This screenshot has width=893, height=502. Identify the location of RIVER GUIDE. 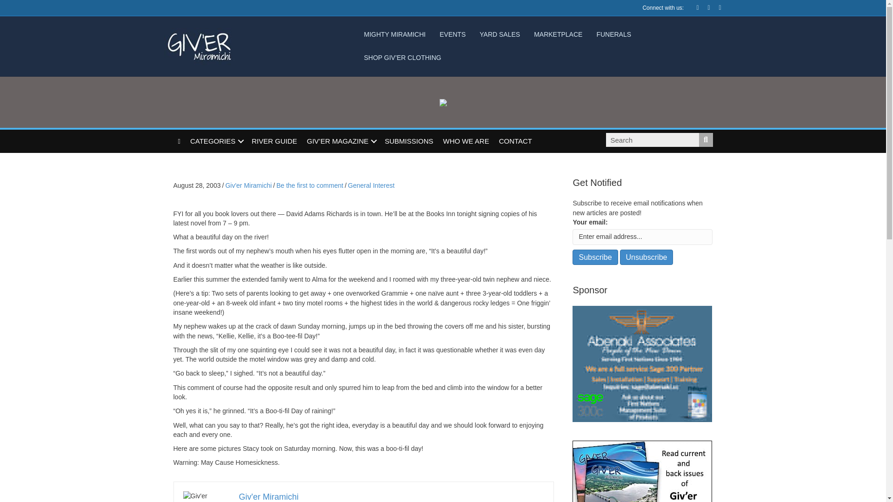
(274, 141).